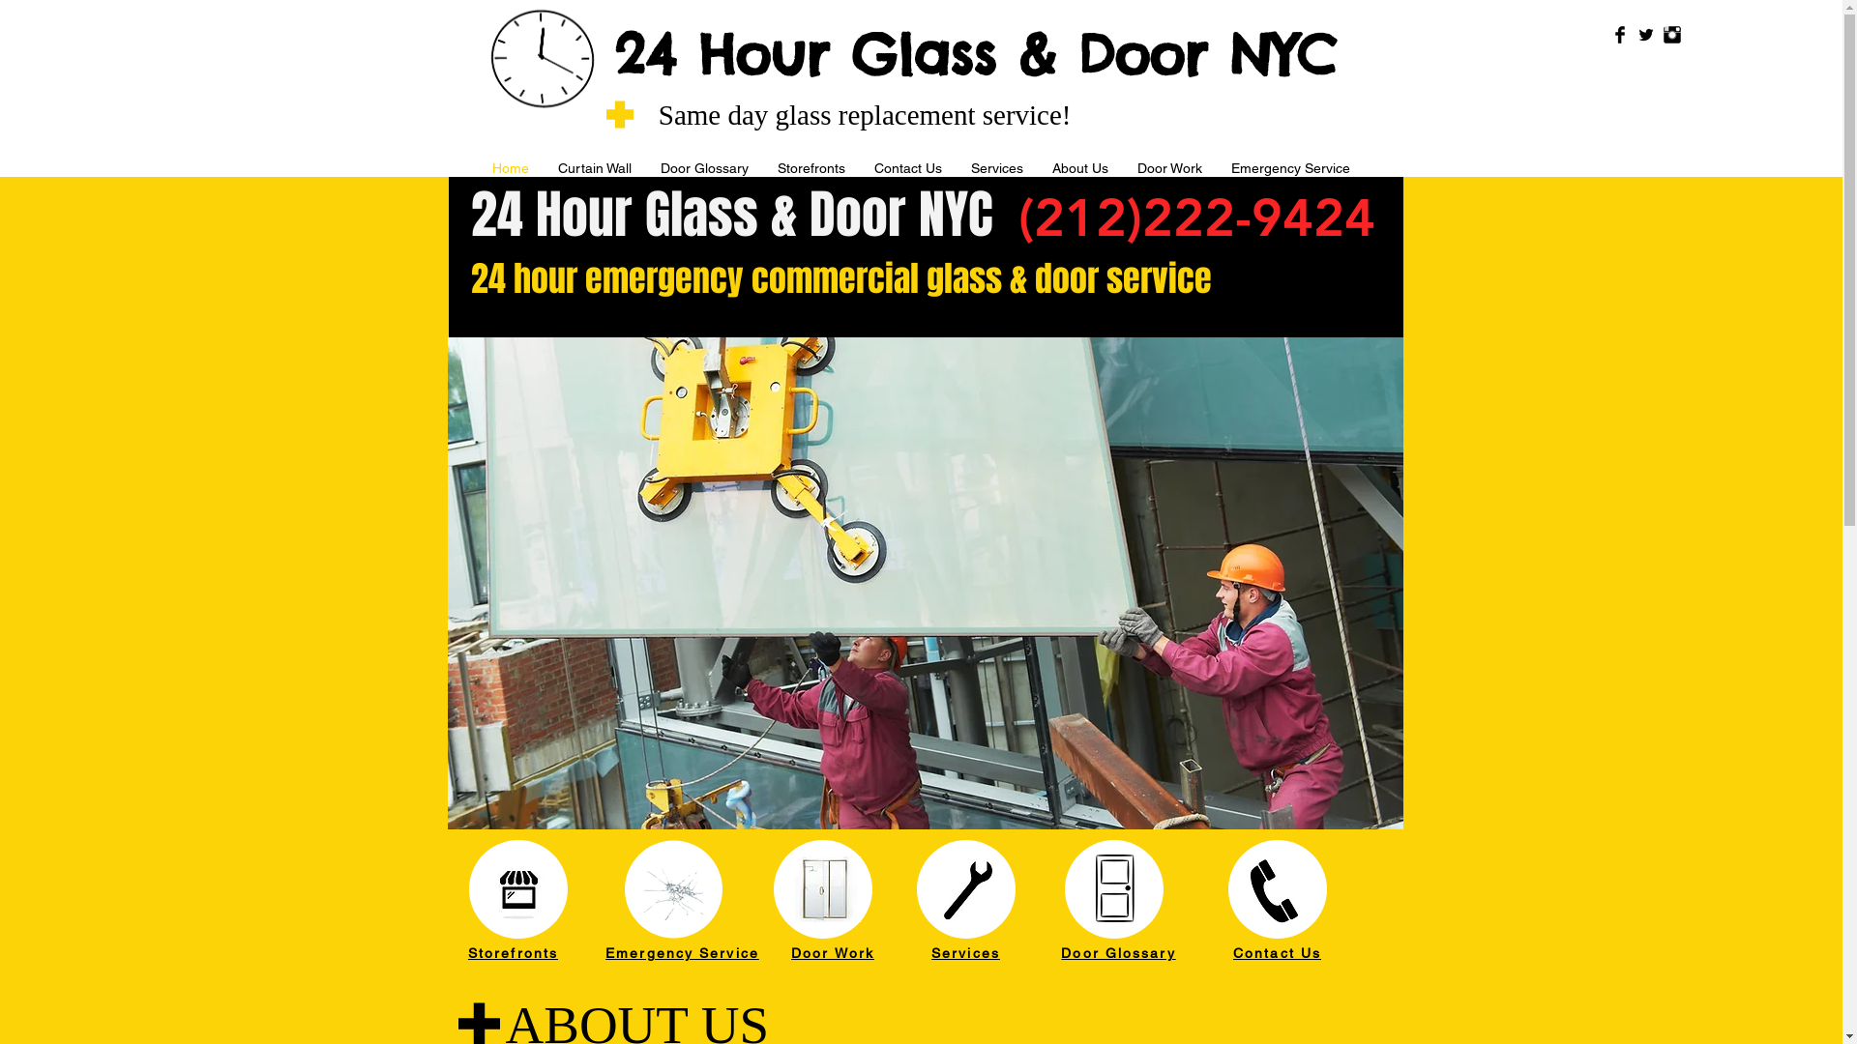 This screenshot has width=1857, height=1044. I want to click on Services, so click(997, 164).